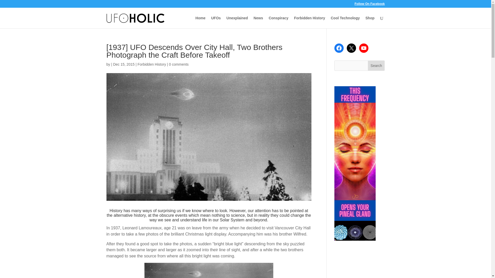 This screenshot has height=278, width=495. Describe the element at coordinates (216, 22) in the screenshot. I see `UFOs` at that location.